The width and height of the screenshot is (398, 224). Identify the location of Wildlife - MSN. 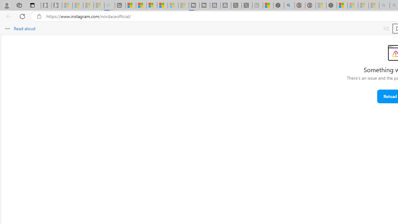
(268, 6).